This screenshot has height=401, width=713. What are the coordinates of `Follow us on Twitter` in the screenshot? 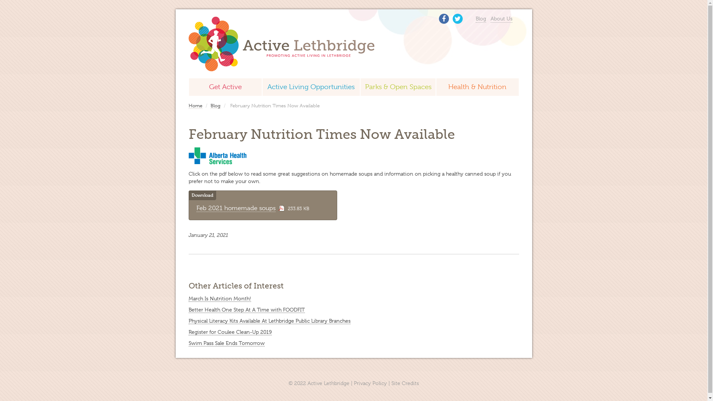 It's located at (458, 19).